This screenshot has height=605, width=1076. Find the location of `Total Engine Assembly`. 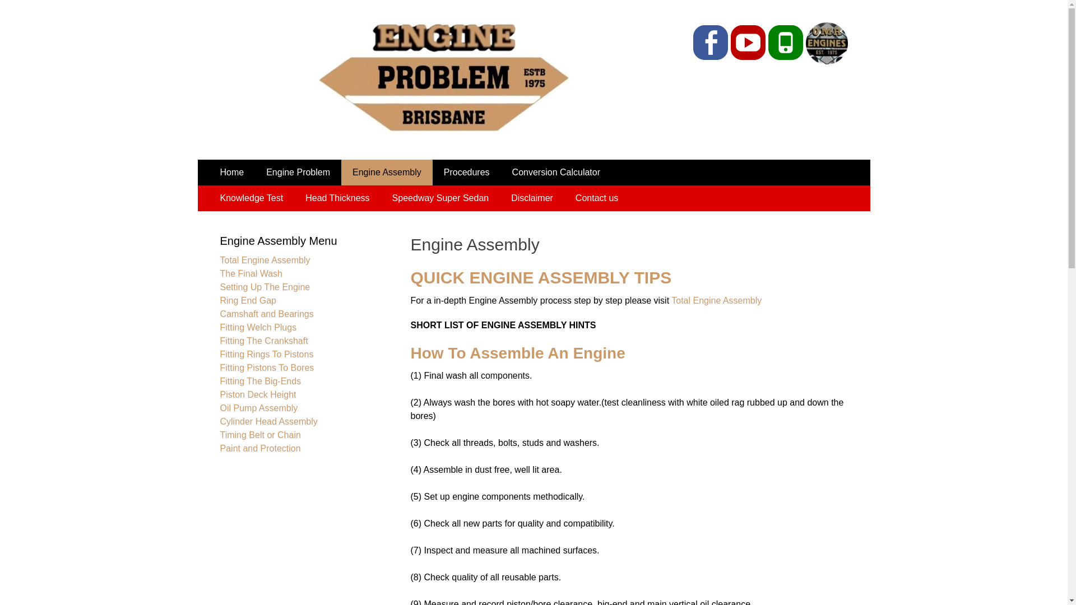

Total Engine Assembly is located at coordinates (716, 300).